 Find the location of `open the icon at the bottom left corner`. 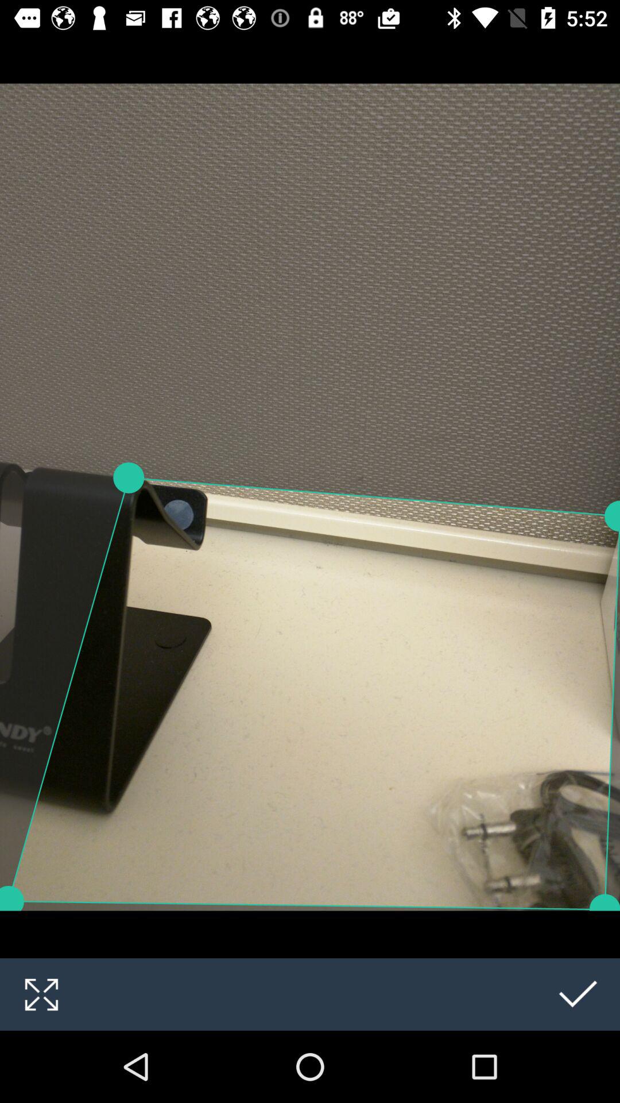

open the icon at the bottom left corner is located at coordinates (41, 994).